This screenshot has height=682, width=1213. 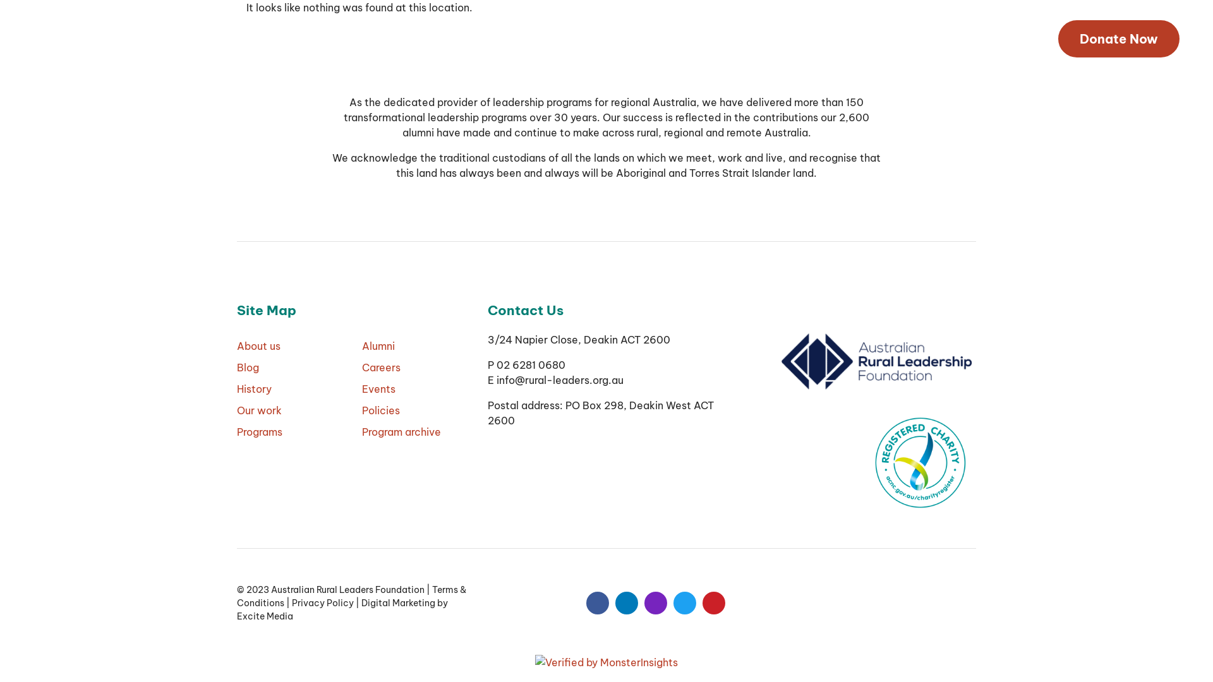 I want to click on Digital Marketing, so click(x=398, y=603).